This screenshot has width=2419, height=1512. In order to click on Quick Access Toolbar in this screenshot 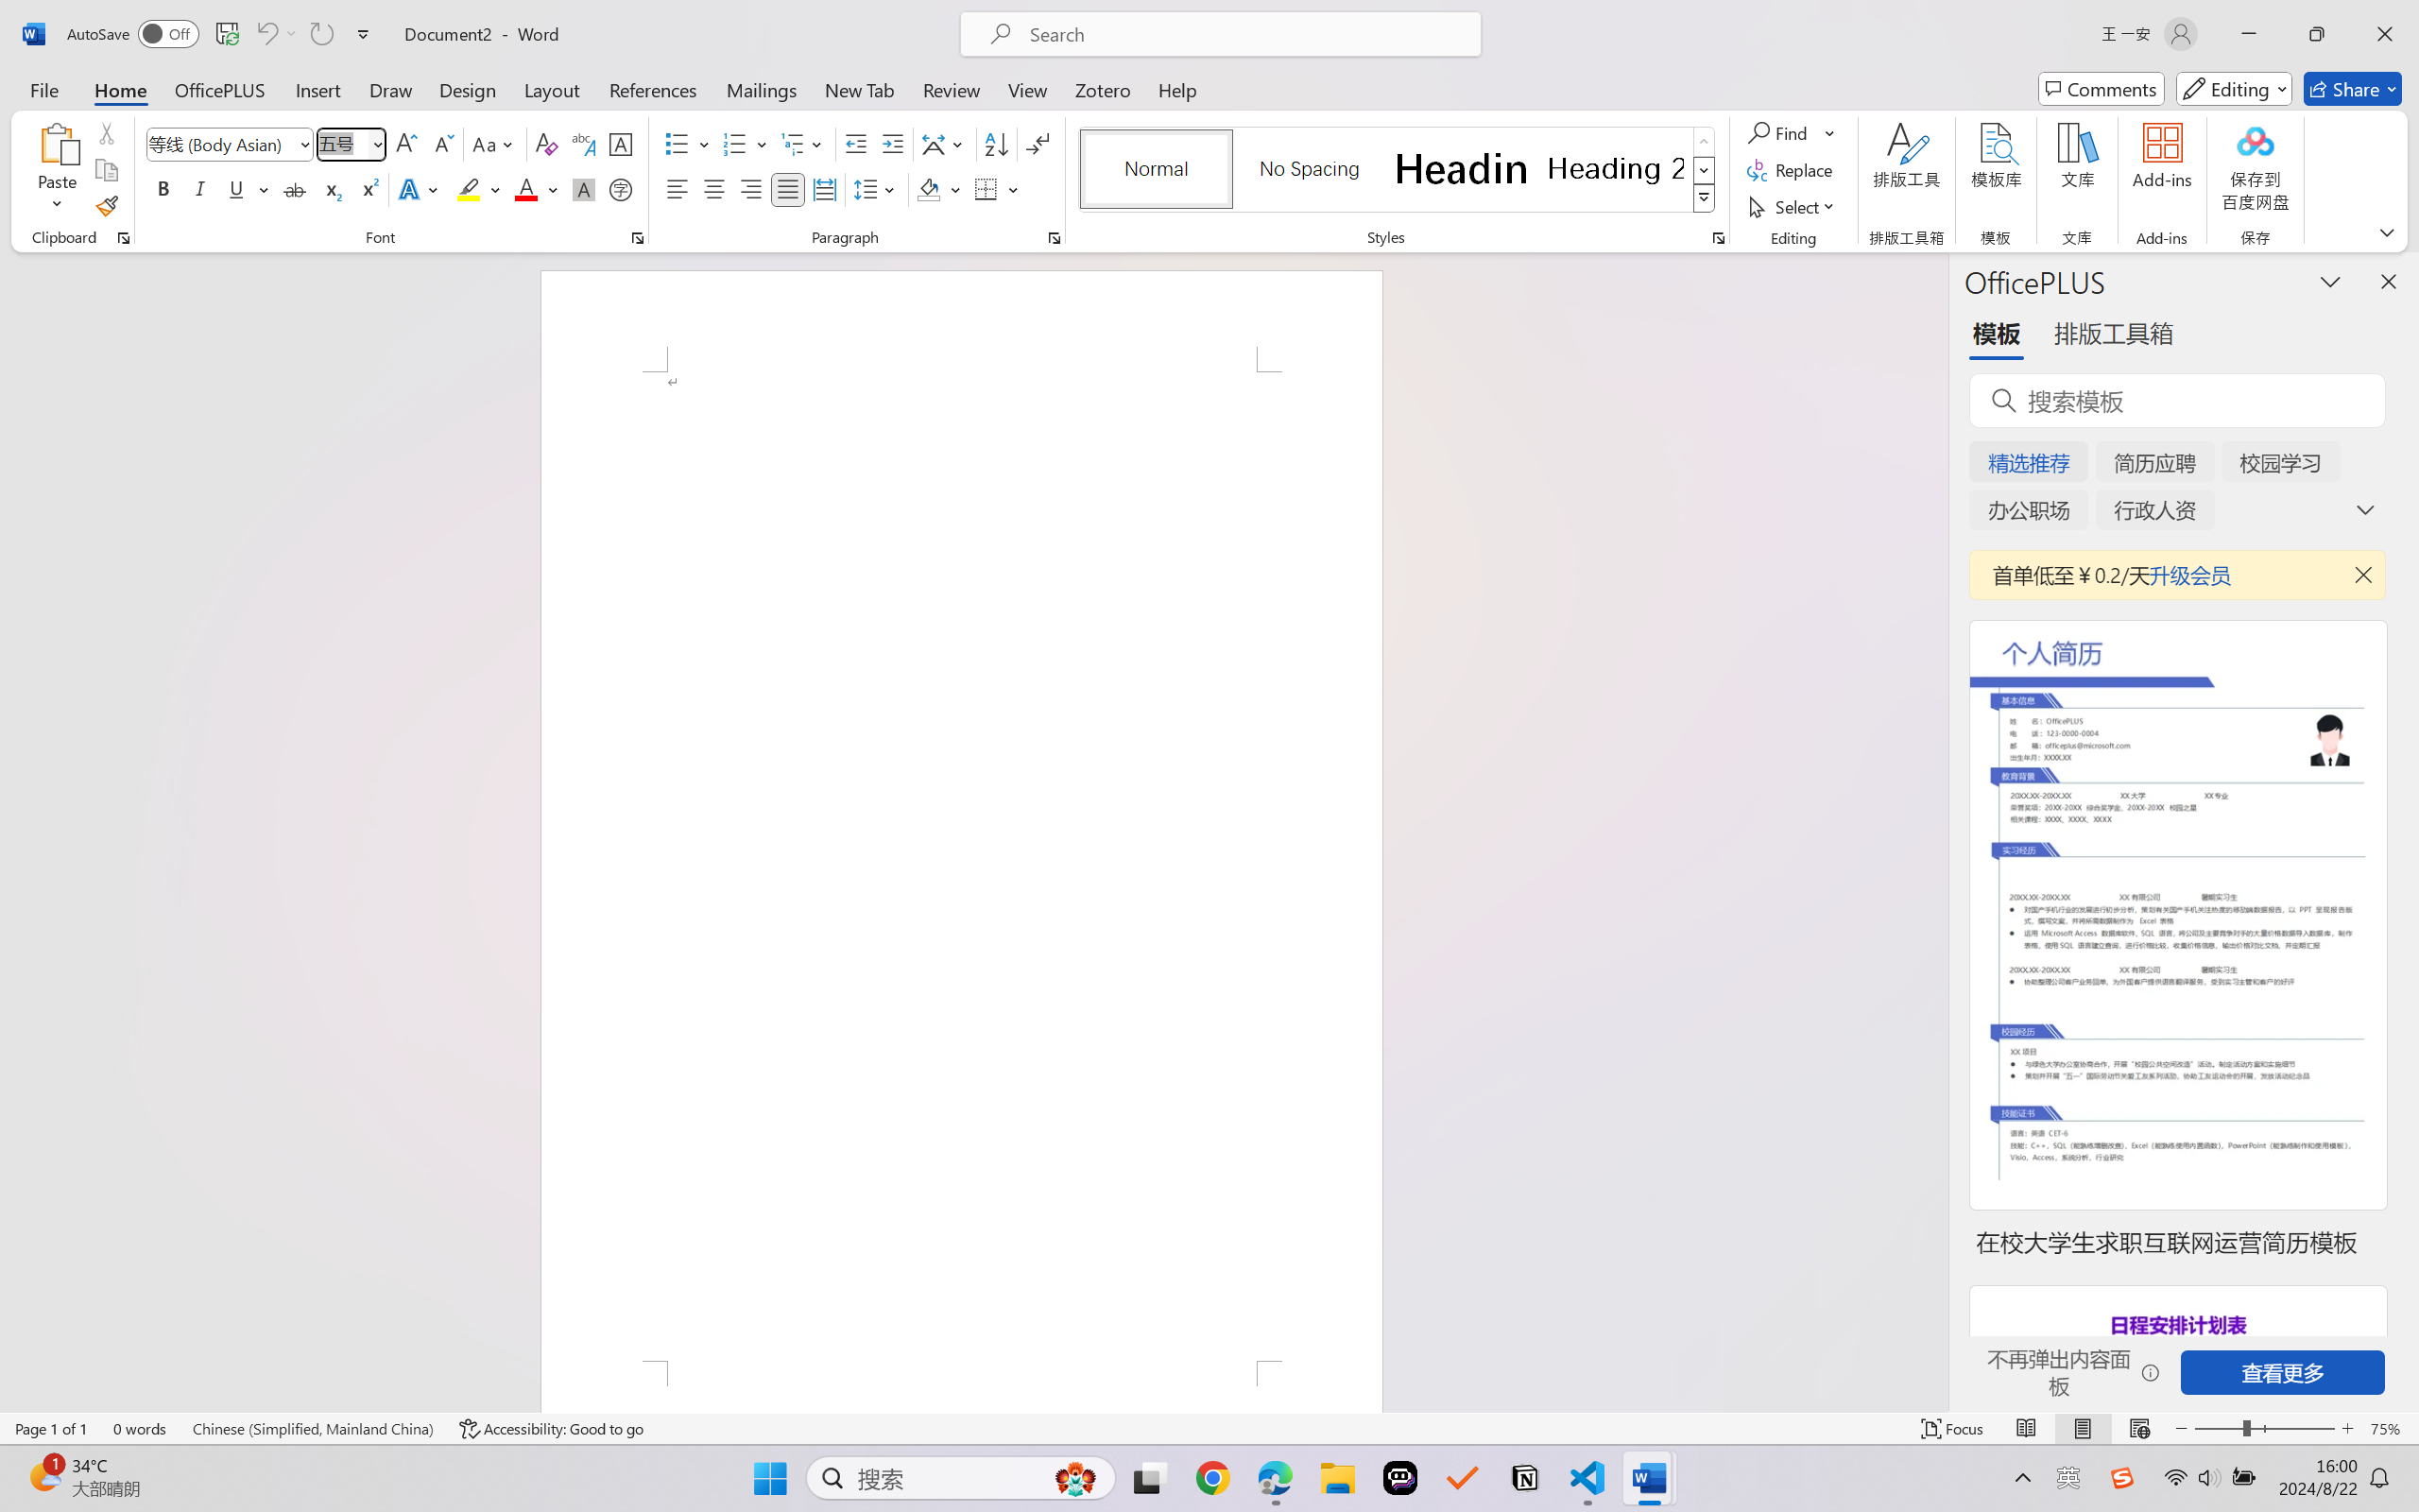, I will do `click(223, 34)`.